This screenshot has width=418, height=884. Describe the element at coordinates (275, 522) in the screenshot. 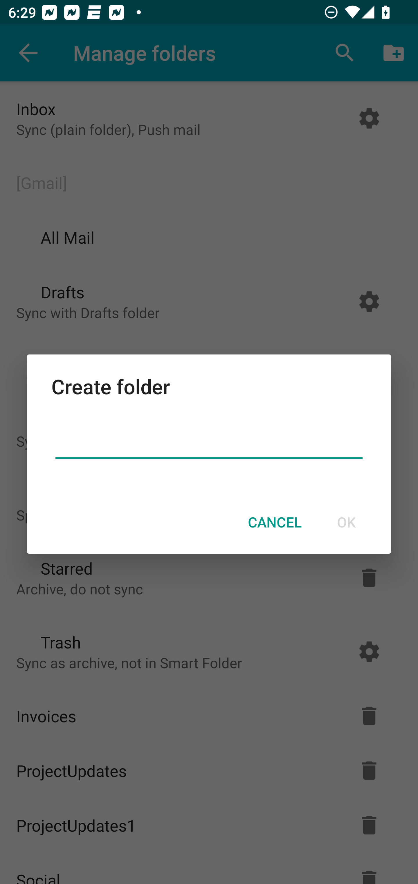

I see `CANCEL` at that location.